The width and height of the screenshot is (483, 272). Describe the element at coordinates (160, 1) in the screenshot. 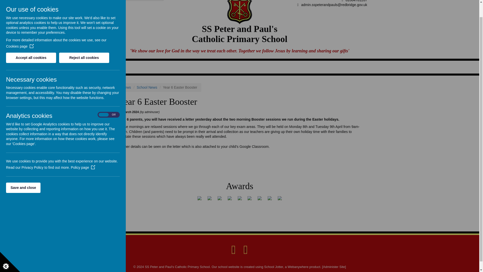

I see `Search` at that location.